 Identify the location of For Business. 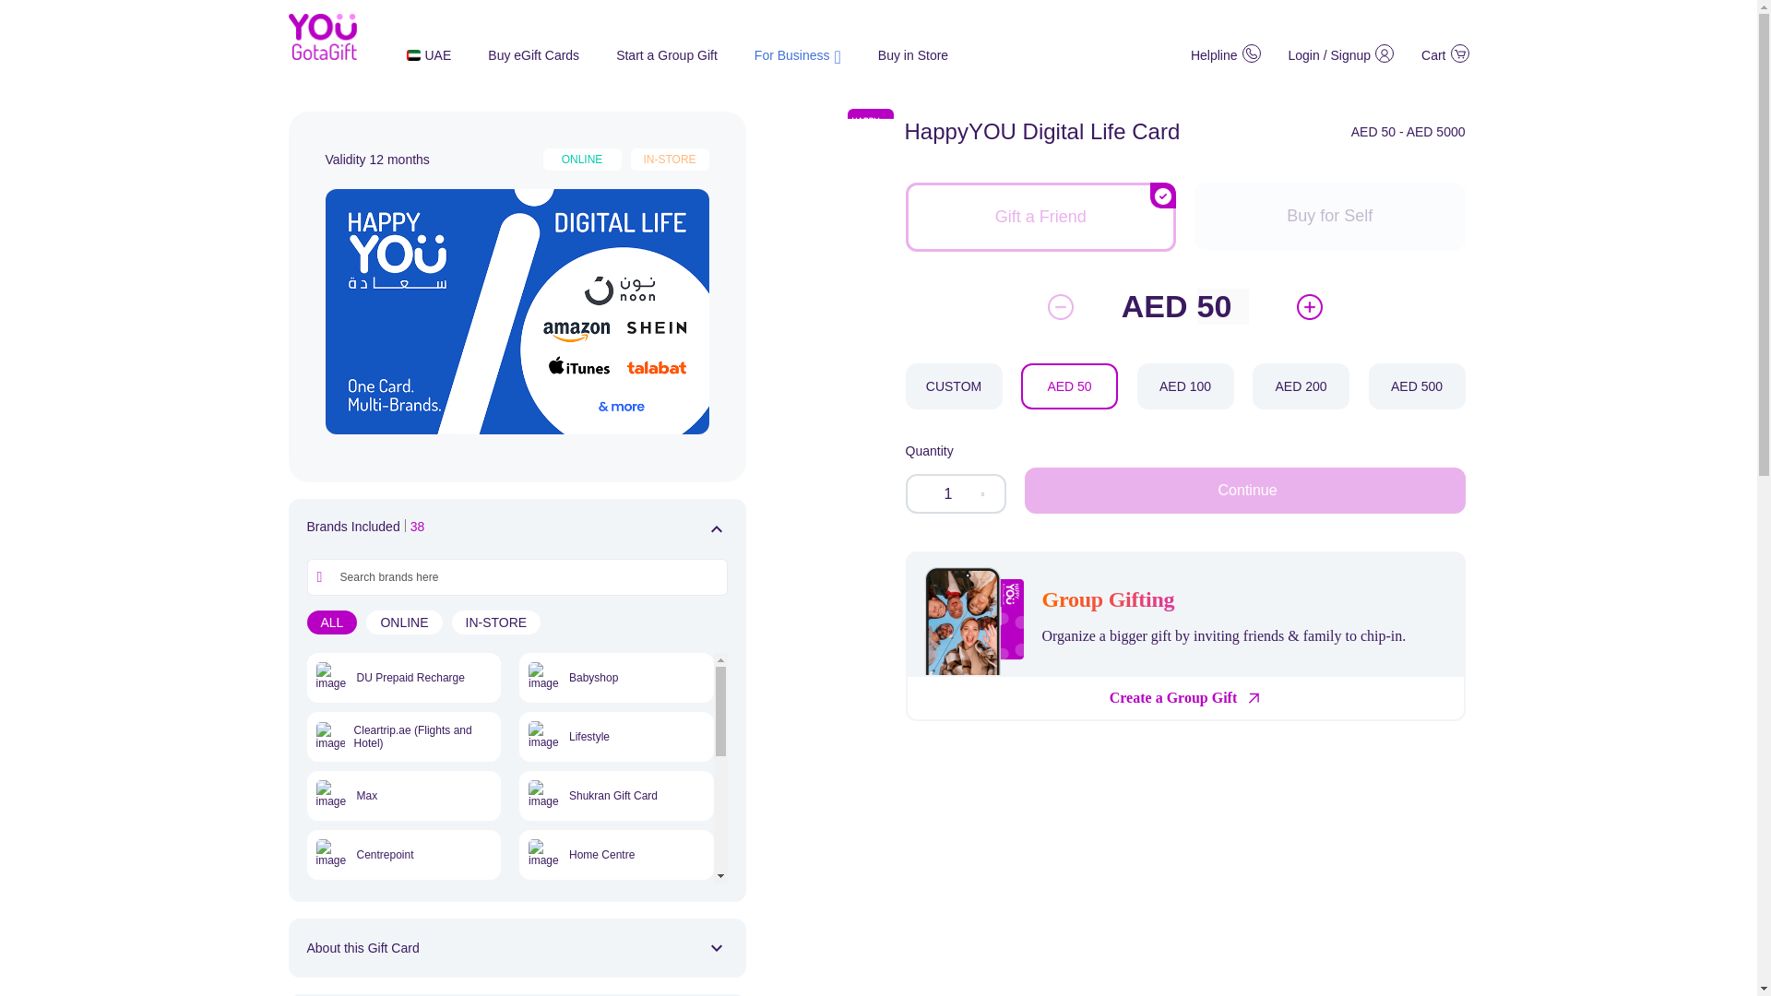
(797, 53).